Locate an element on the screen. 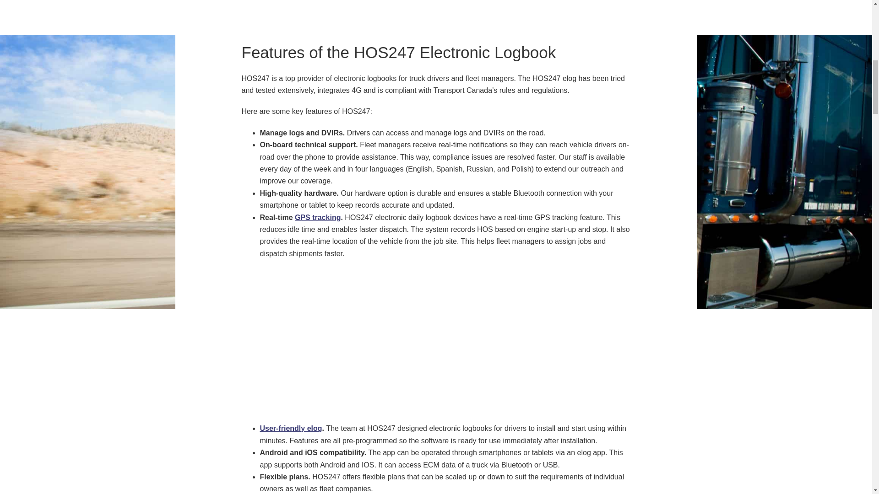 This screenshot has width=879, height=494. User-friendly elog is located at coordinates (291, 428).